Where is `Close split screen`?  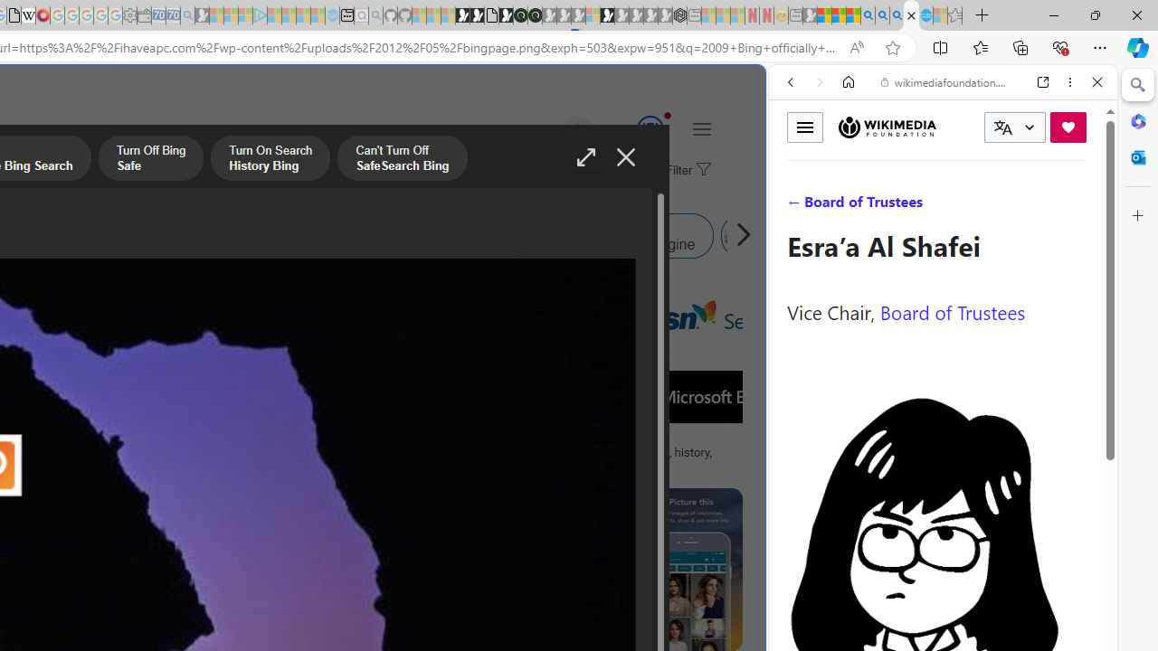 Close split screen is located at coordinates (764, 92).